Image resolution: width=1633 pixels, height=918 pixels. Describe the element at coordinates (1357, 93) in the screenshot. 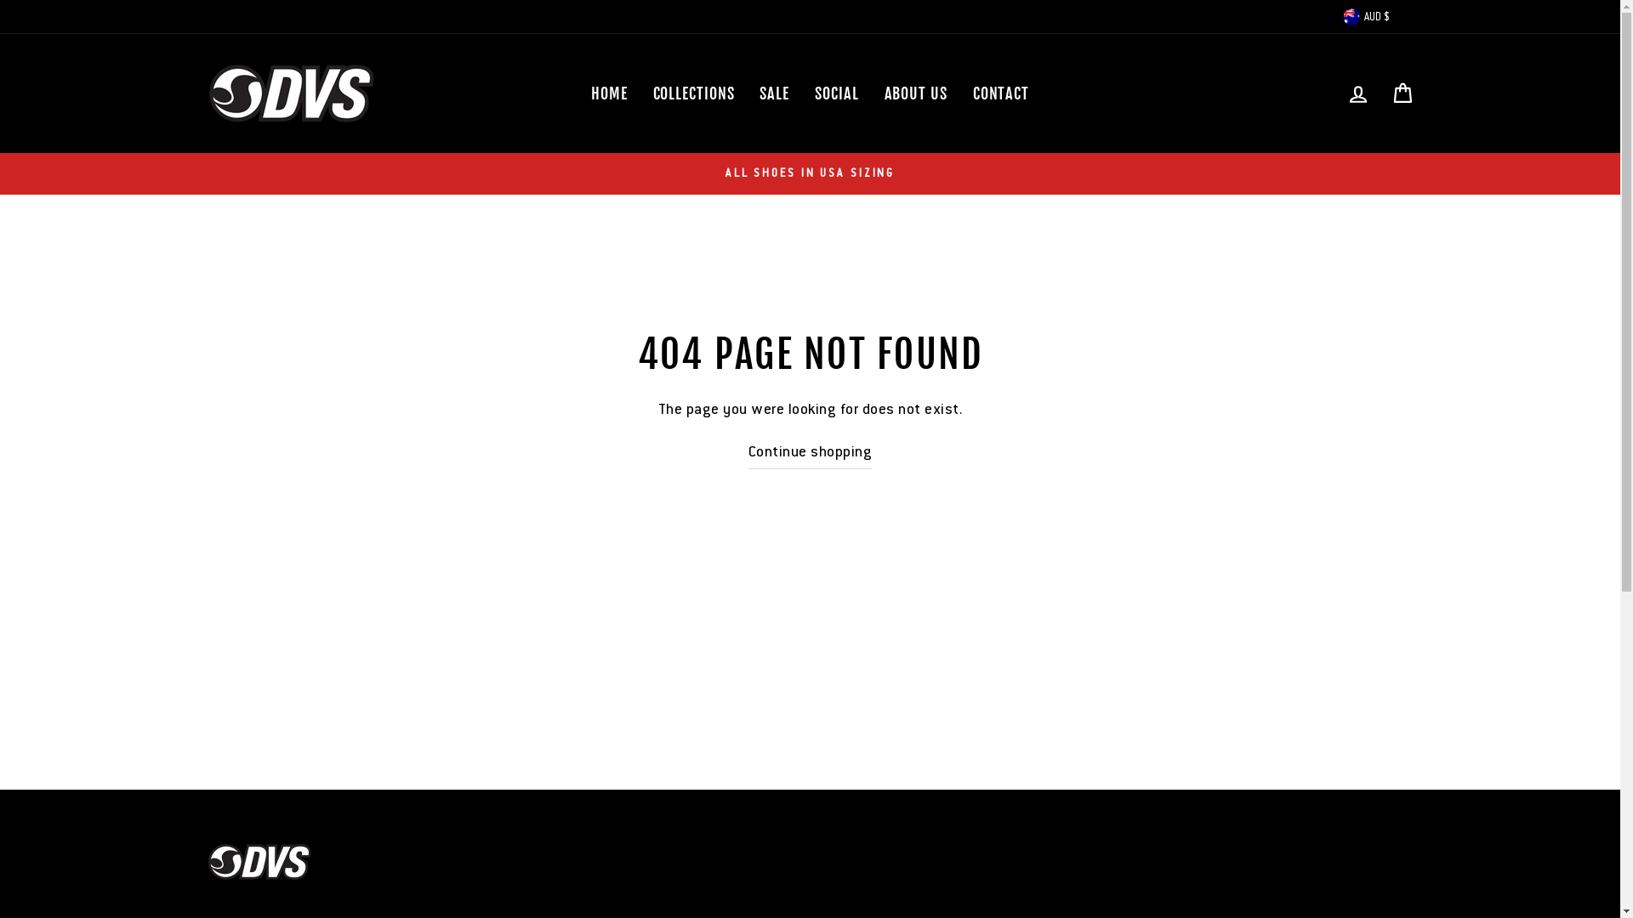

I see `LOG IN` at that location.